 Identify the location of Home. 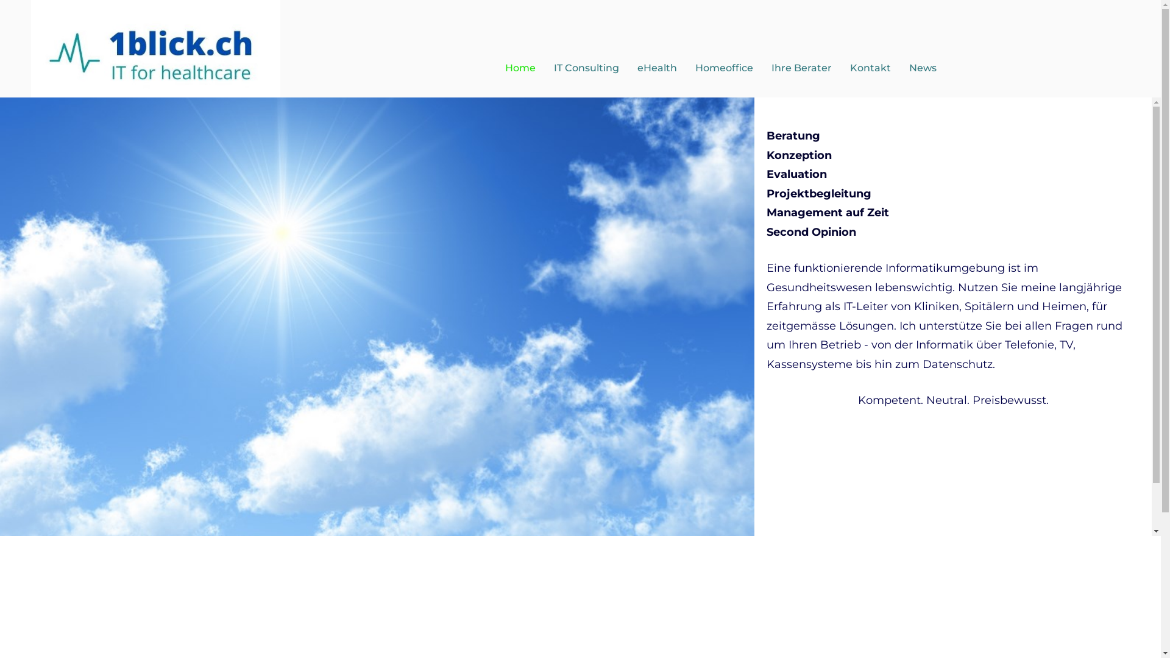
(520, 68).